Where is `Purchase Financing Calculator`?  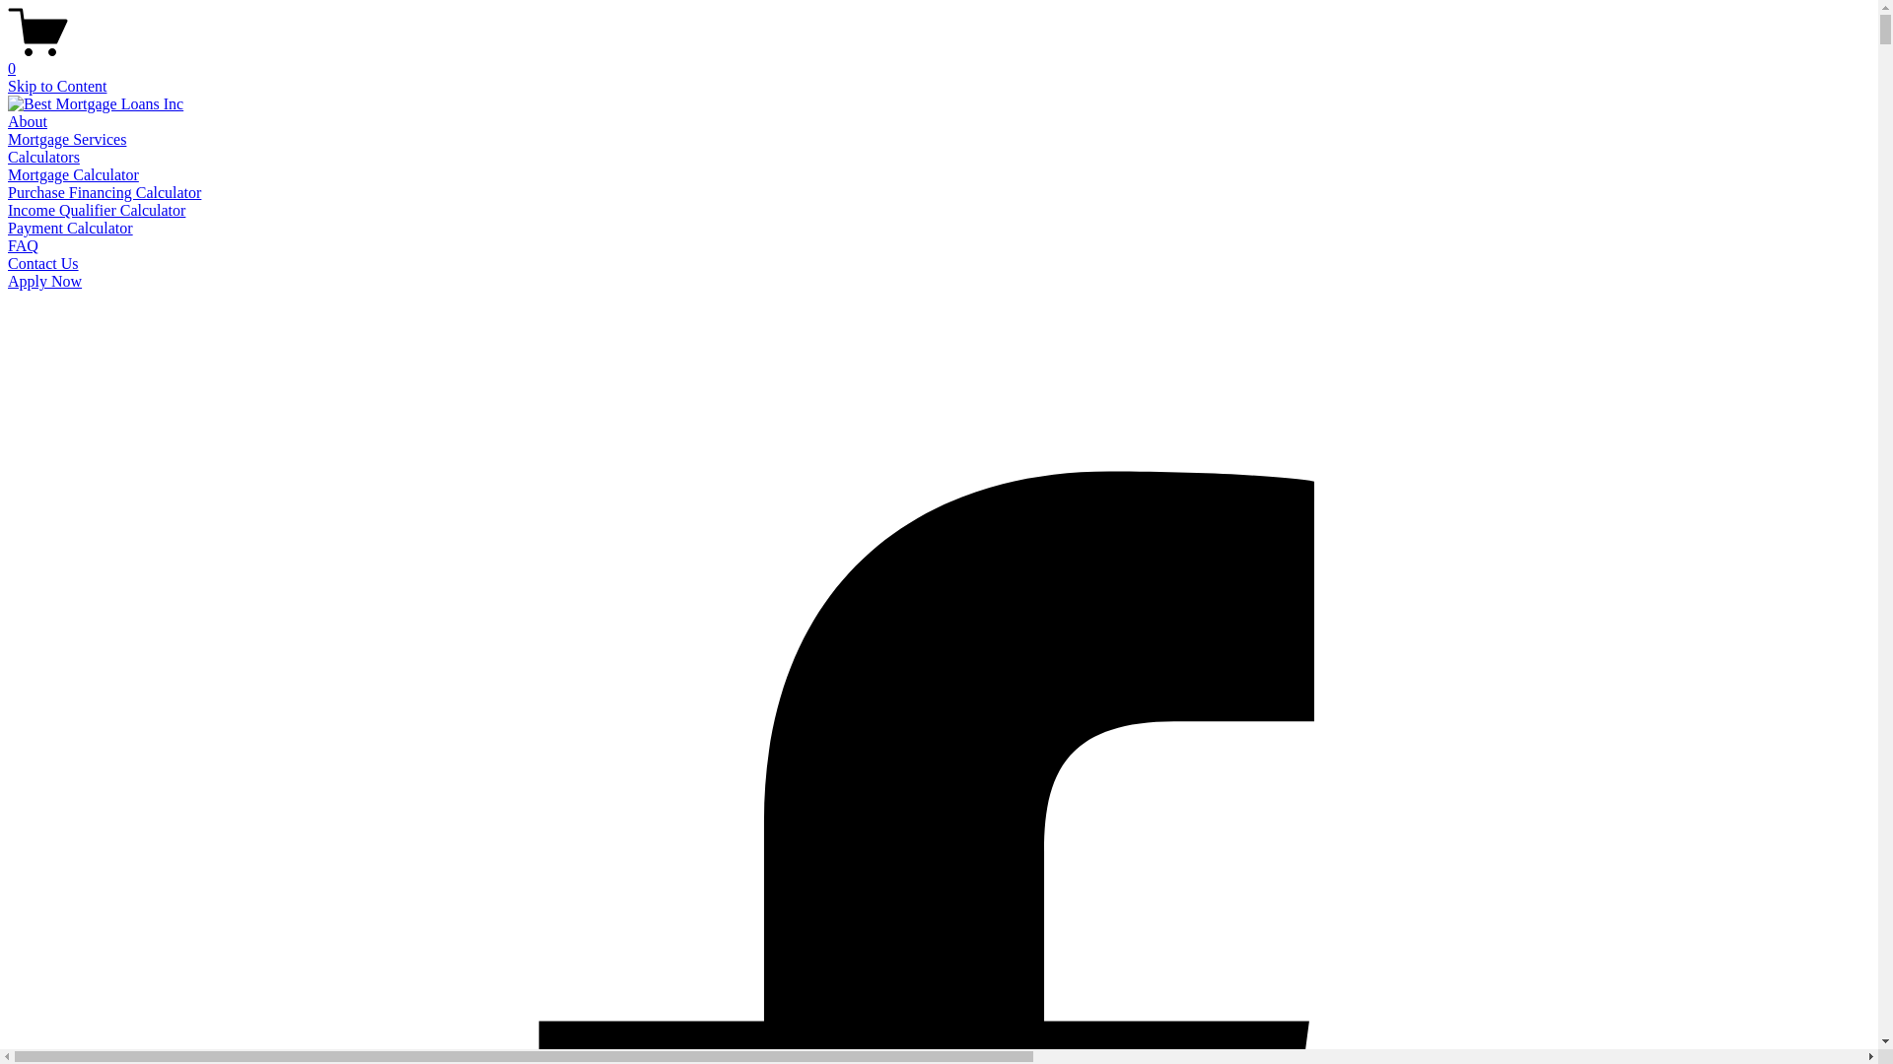 Purchase Financing Calculator is located at coordinates (105, 192).